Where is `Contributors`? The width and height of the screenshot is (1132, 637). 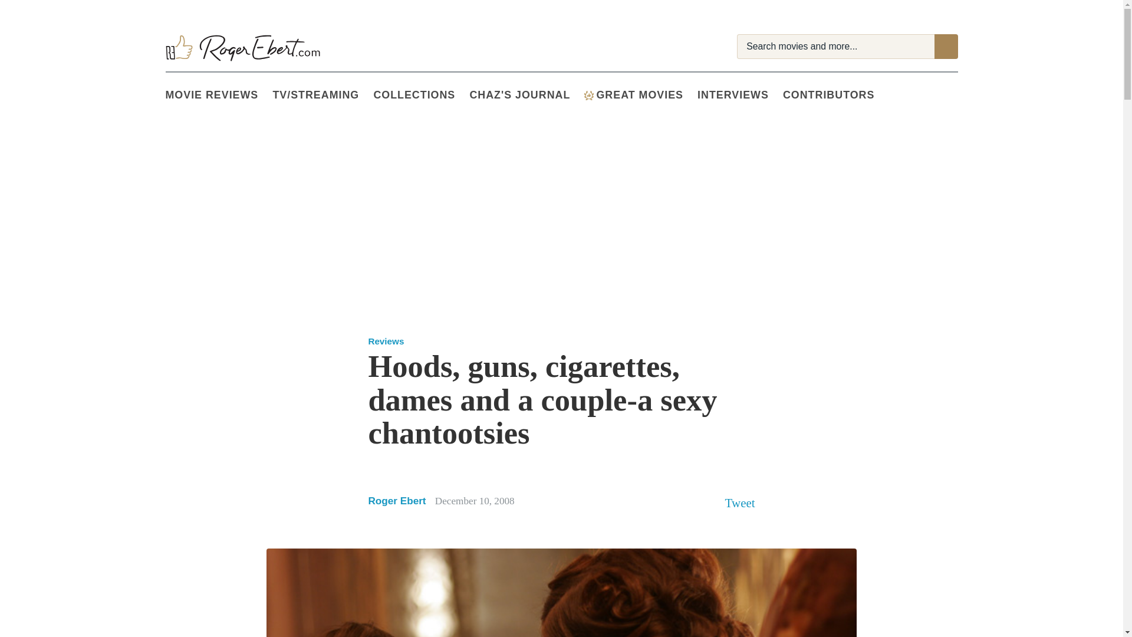 Contributors is located at coordinates (836, 96).